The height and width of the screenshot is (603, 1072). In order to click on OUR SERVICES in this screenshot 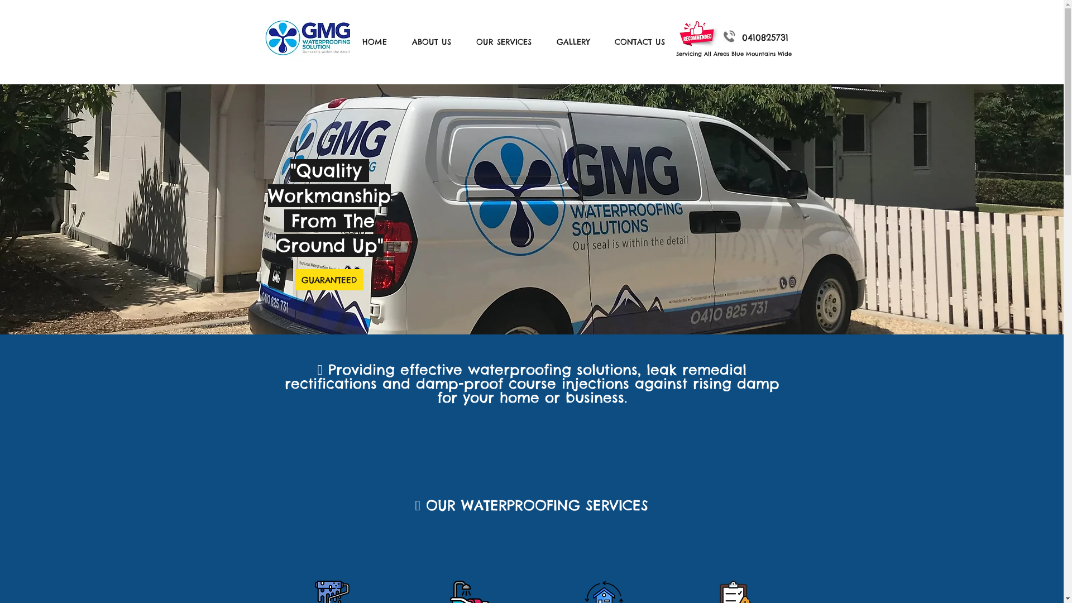, I will do `click(508, 42)`.